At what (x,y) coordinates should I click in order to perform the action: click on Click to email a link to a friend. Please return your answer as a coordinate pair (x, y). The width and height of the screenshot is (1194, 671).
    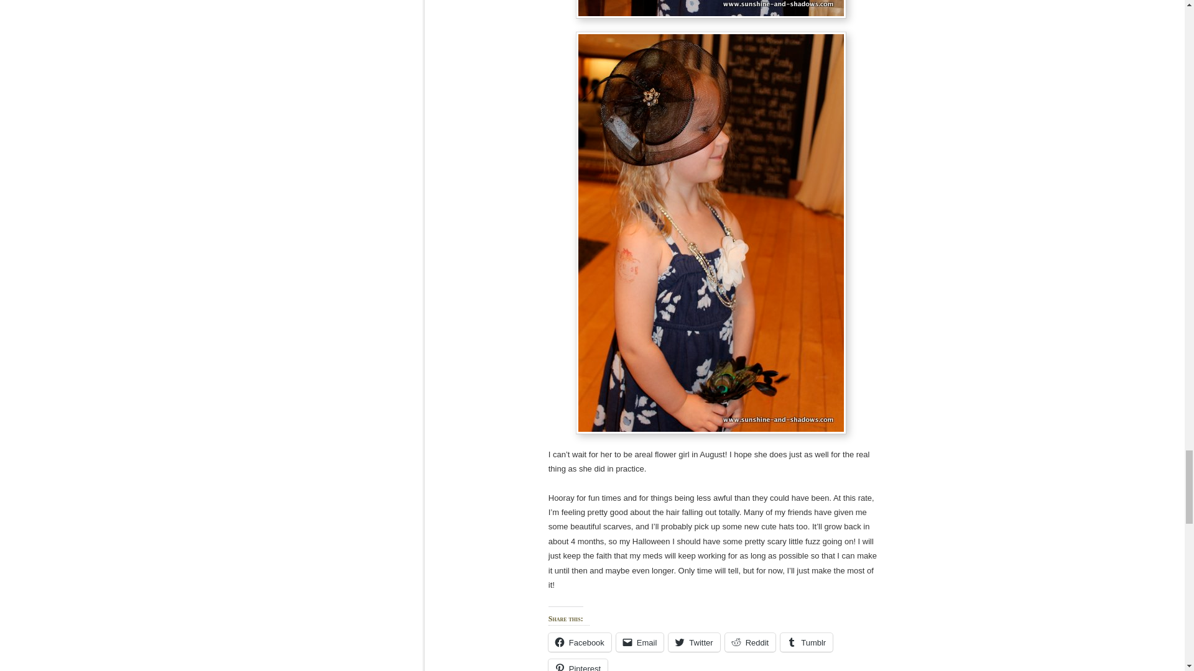
    Looking at the image, I should click on (639, 642).